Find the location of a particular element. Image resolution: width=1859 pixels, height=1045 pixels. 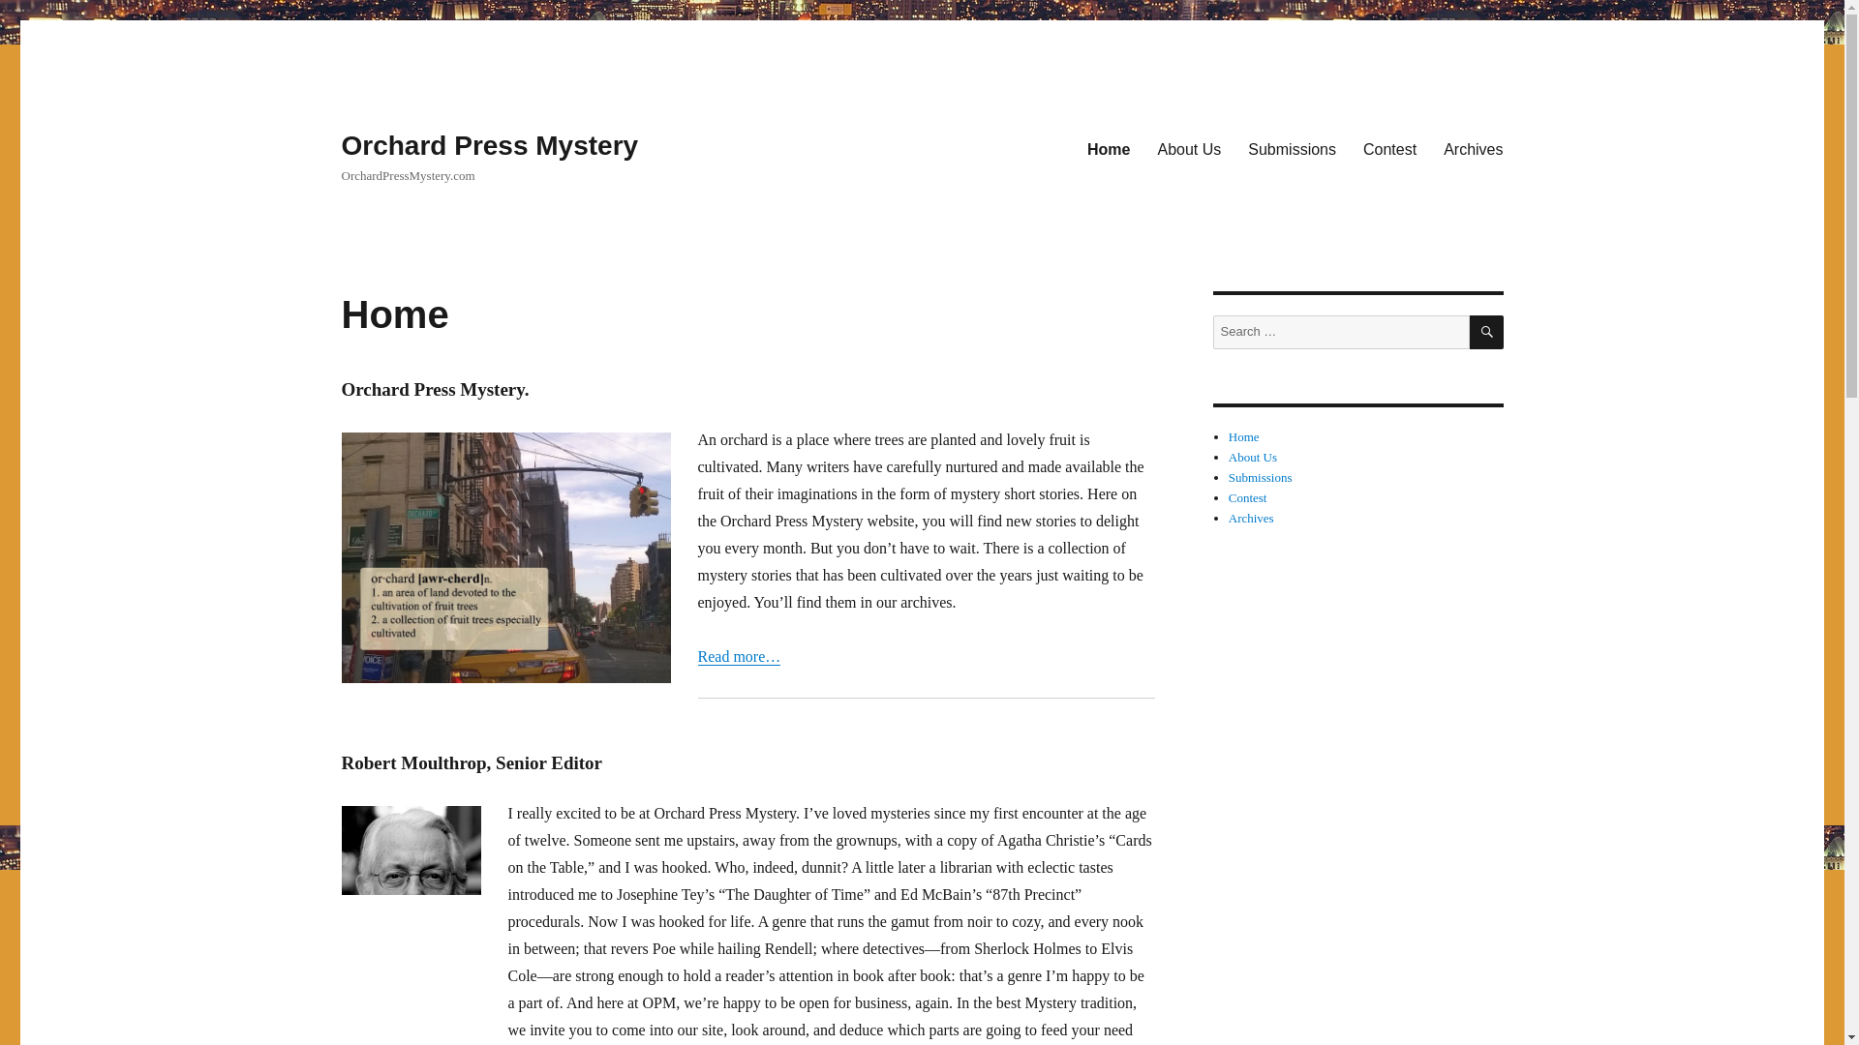

About Us is located at coordinates (1188, 148).